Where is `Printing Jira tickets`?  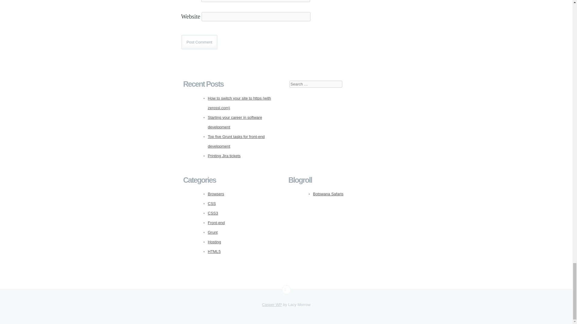 Printing Jira tickets is located at coordinates (224, 156).